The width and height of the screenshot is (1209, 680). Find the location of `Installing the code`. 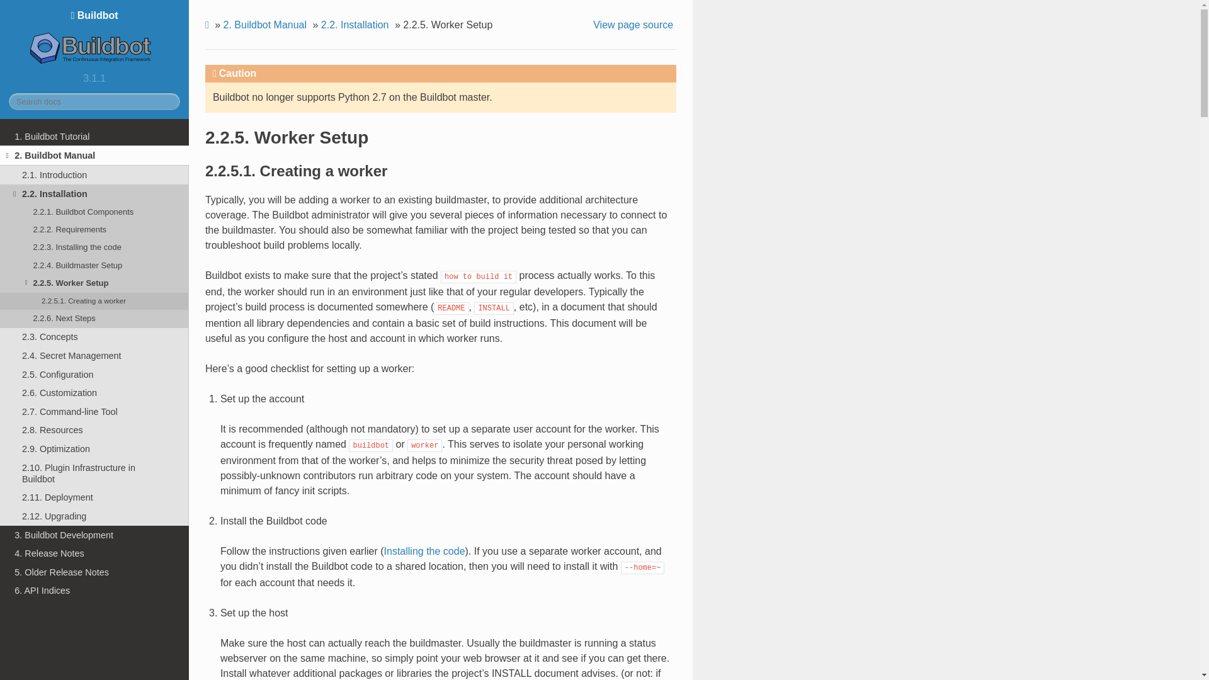

Installing the code is located at coordinates (424, 552).